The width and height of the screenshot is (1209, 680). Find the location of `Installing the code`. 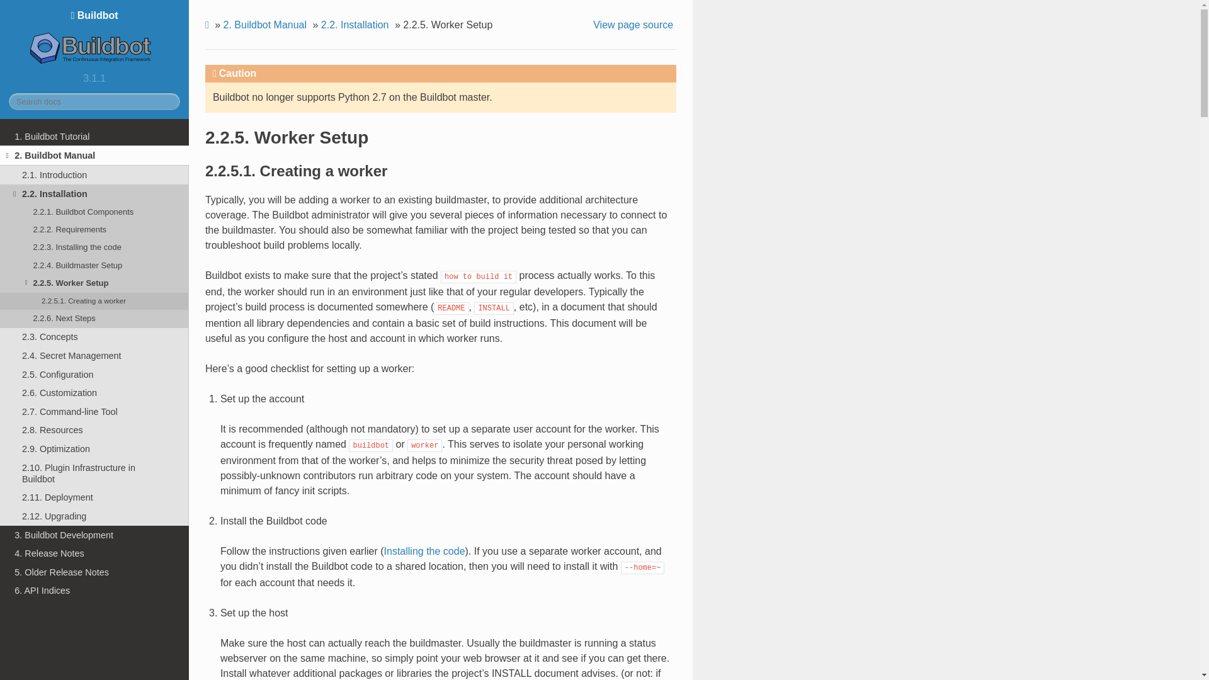

Installing the code is located at coordinates (424, 552).